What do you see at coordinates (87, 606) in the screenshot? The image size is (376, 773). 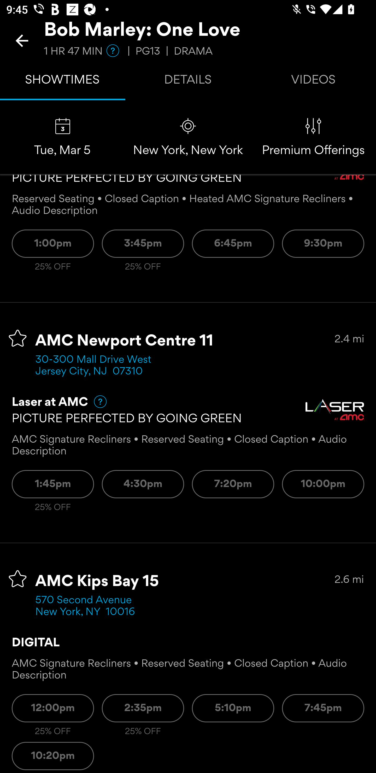 I see `570 Second Avenue  
New York, NY  10016` at bounding box center [87, 606].